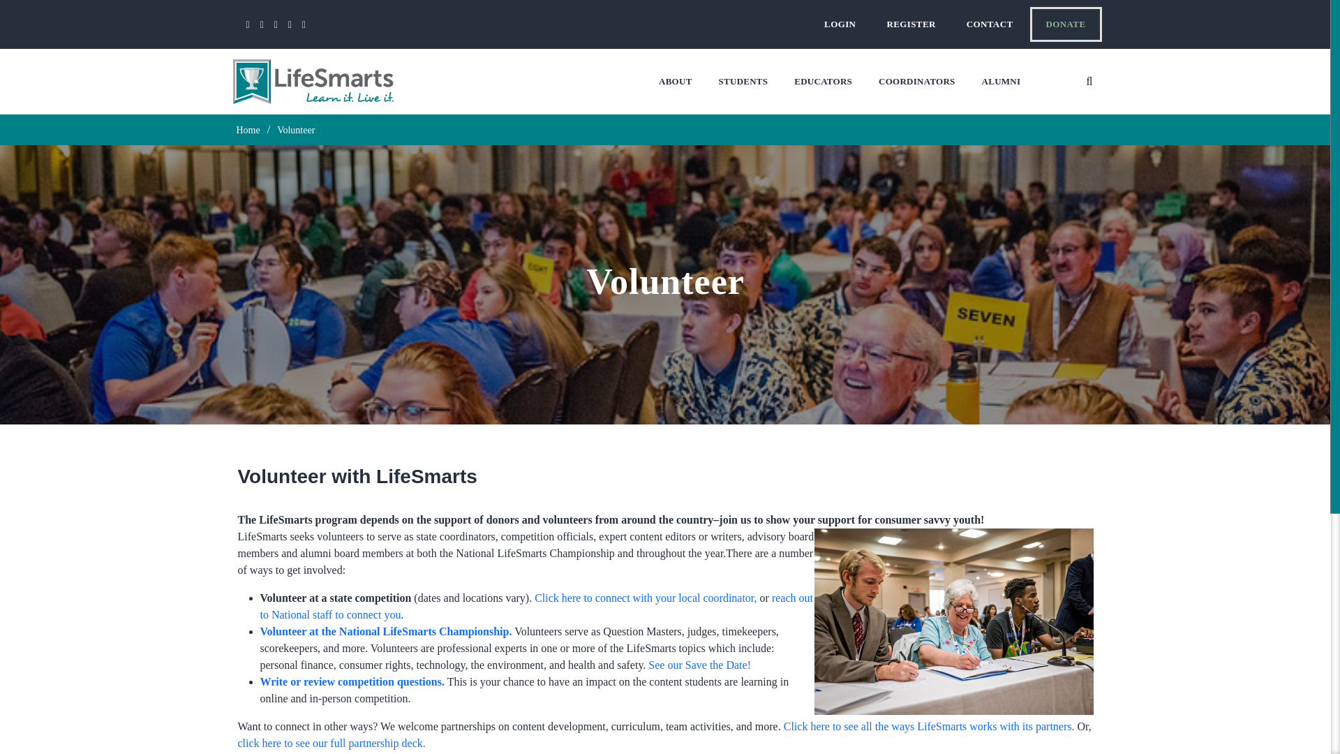  Describe the element at coordinates (910, 24) in the screenshot. I see `REGISTER` at that location.